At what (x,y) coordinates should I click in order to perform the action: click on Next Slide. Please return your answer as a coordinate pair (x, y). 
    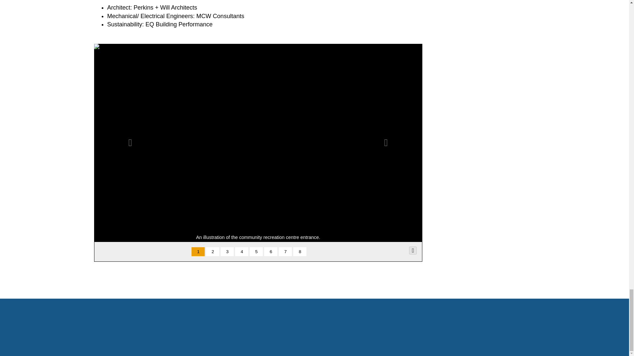
    Looking at the image, I should click on (227, 252).